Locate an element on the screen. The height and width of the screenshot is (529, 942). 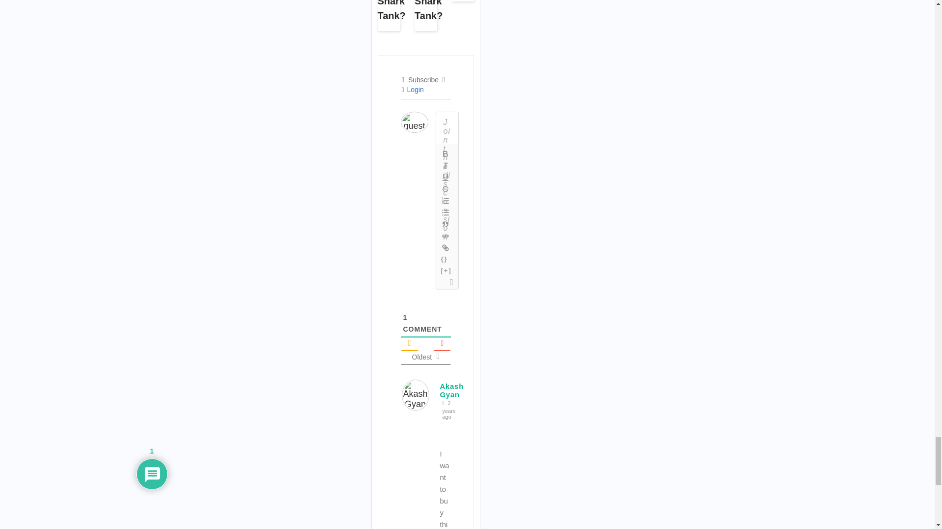
Link is located at coordinates (445, 248).